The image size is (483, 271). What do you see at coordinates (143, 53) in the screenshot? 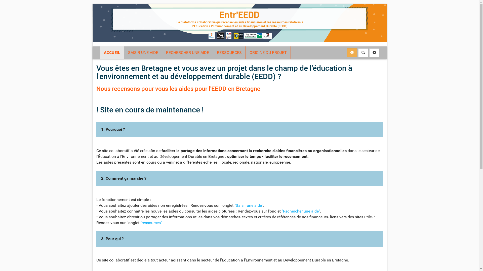
I see `SAISIR UNE AIDE` at bounding box center [143, 53].